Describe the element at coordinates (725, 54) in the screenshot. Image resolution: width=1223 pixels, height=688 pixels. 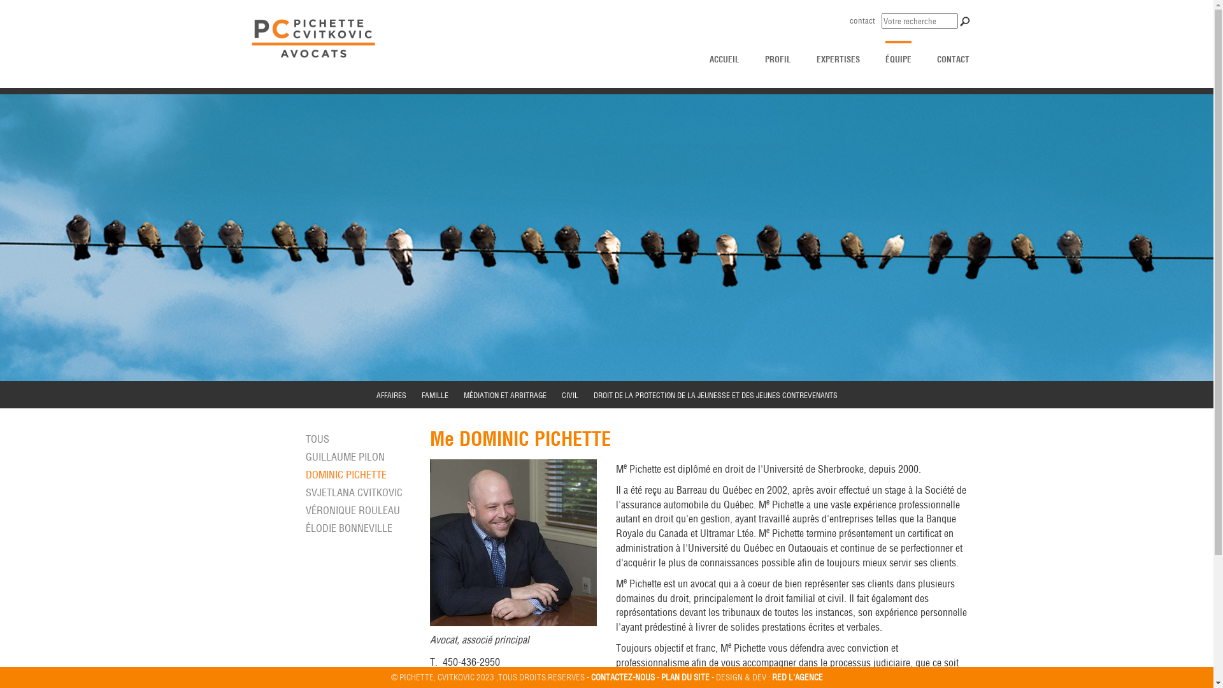
I see `ACCUEIL` at that location.